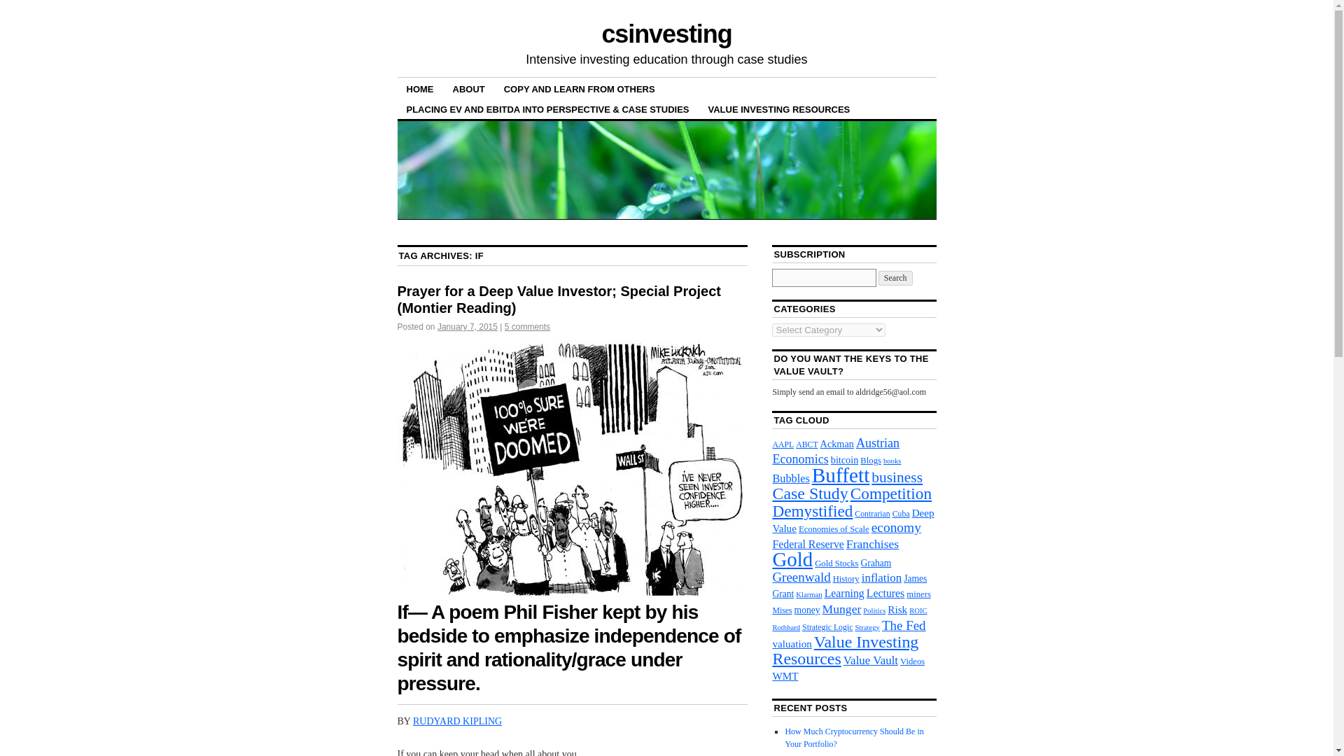 This screenshot has width=1344, height=756. Describe the element at coordinates (469, 88) in the screenshot. I see `ABOUT` at that location.